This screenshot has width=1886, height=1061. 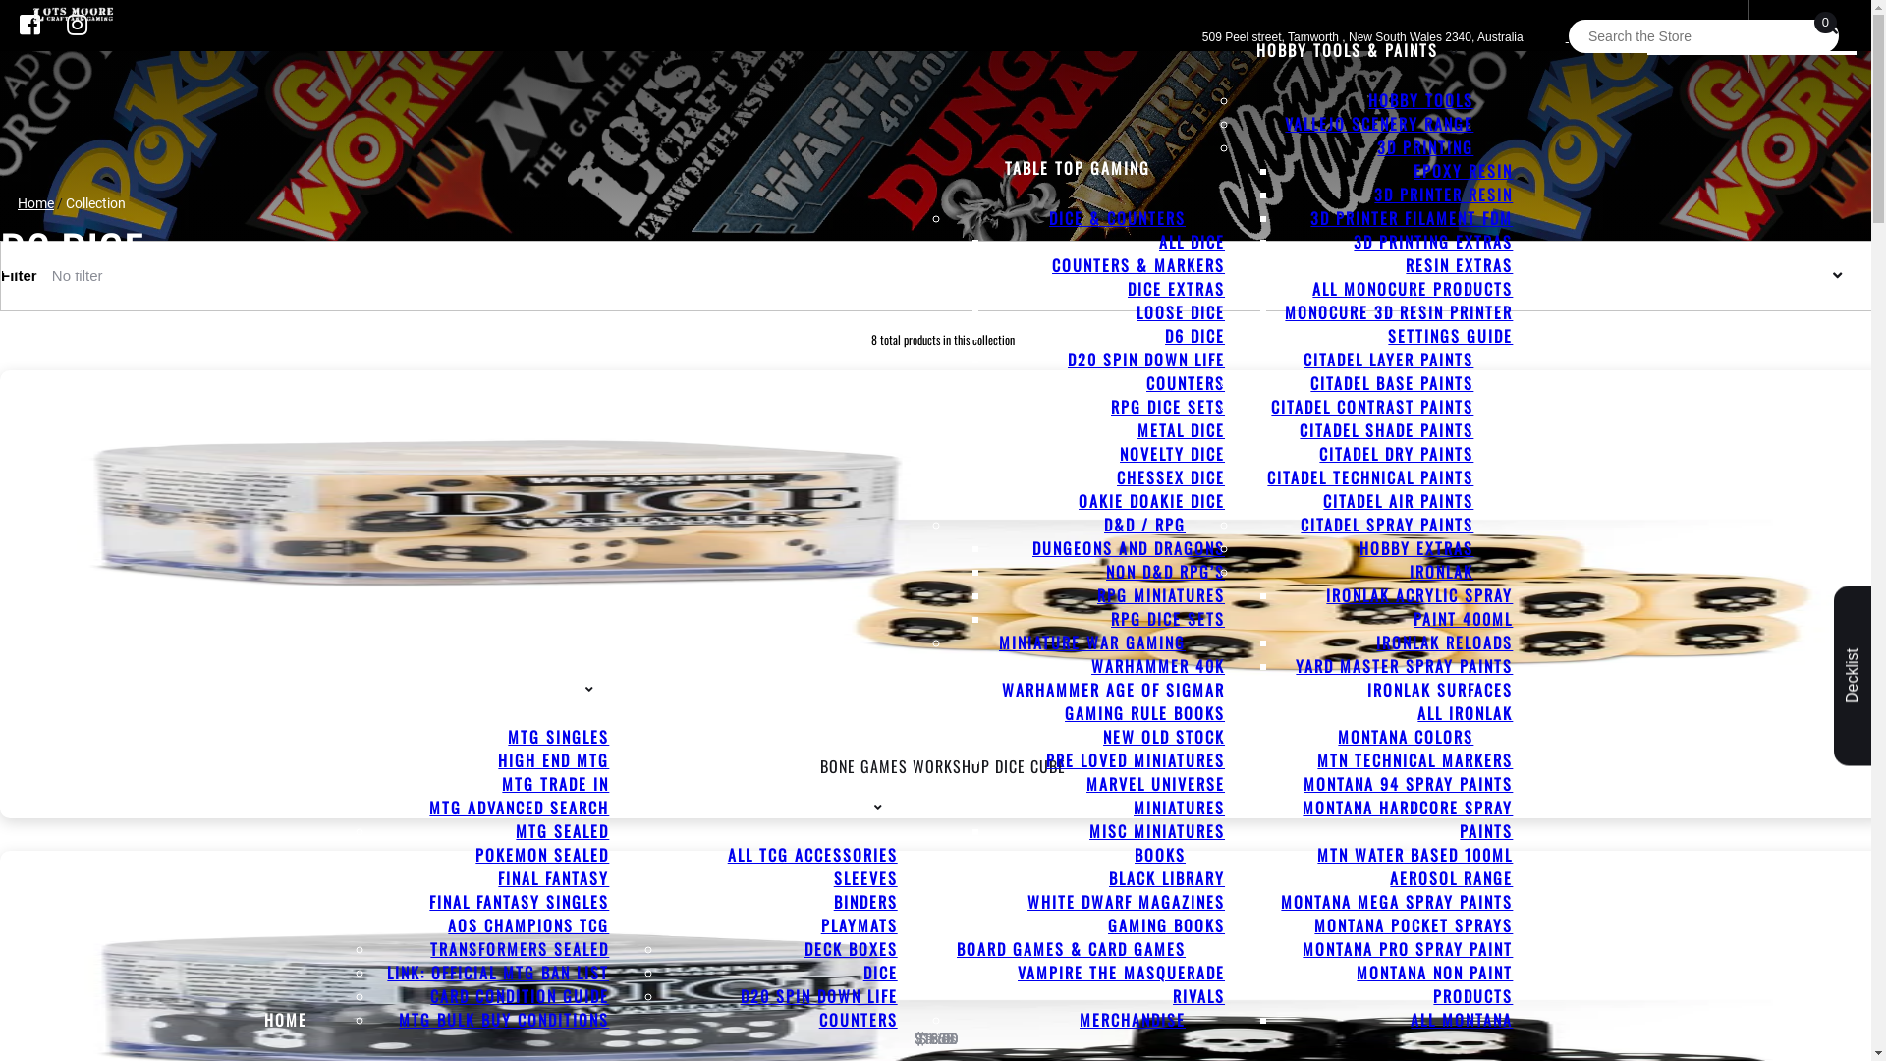 What do you see at coordinates (1370, 477) in the screenshot?
I see `CITADEL TECHNICAL PAINTS` at bounding box center [1370, 477].